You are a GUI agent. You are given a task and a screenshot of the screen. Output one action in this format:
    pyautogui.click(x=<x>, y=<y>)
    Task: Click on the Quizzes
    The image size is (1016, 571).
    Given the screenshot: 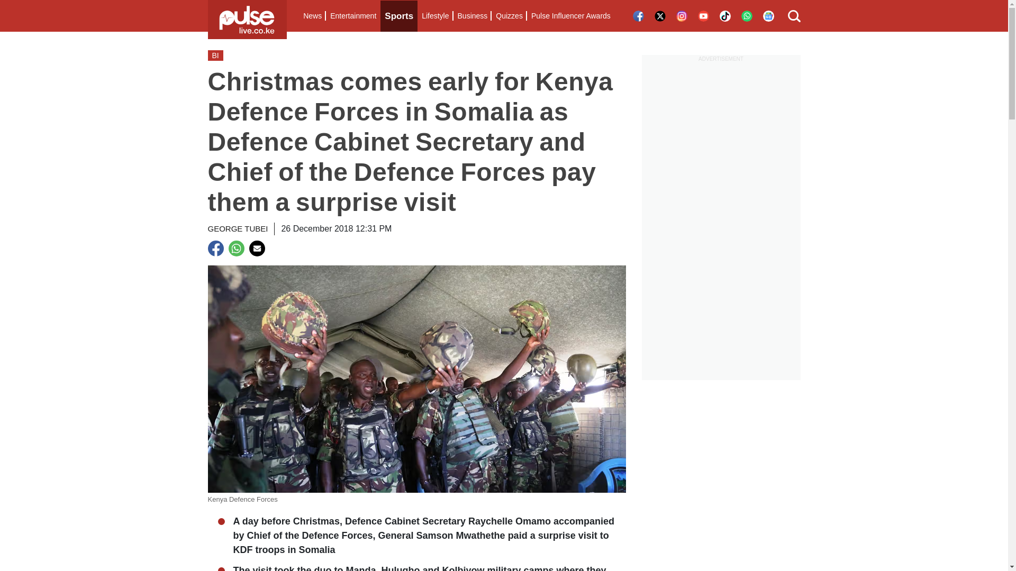 What is the action you would take?
    pyautogui.click(x=509, y=16)
    